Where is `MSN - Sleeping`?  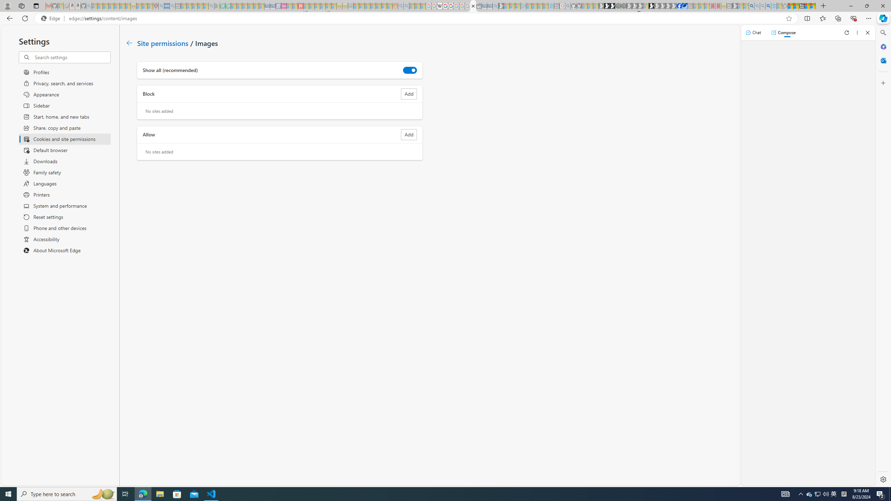 MSN - Sleeping is located at coordinates (734, 6).